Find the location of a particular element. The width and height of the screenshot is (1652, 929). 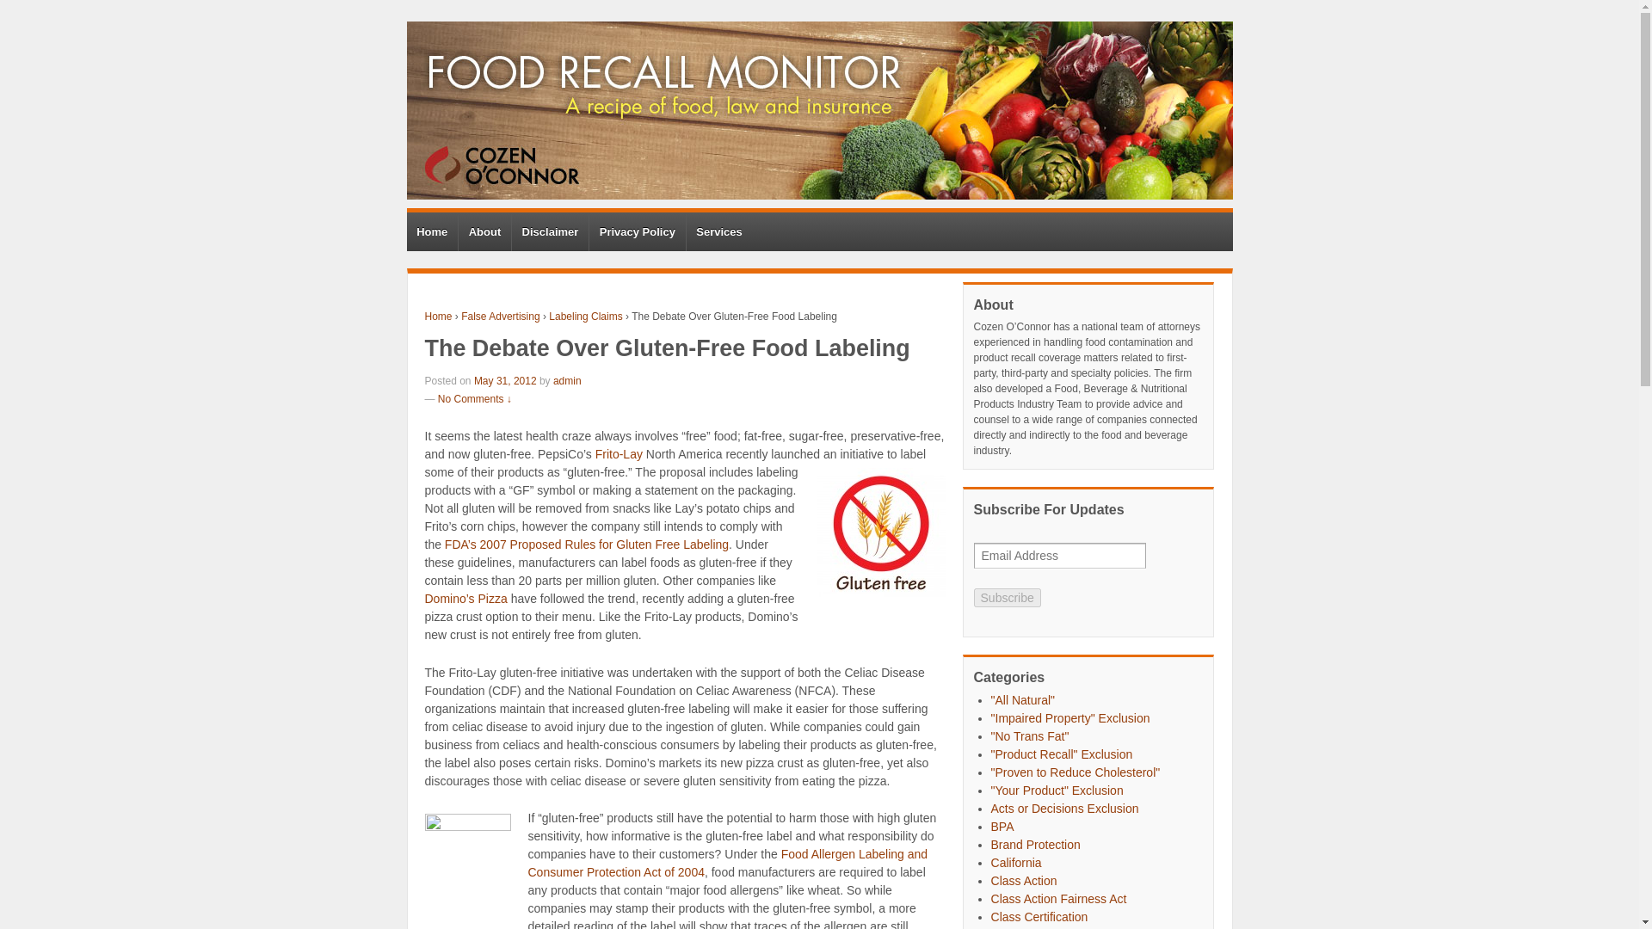

Disclaimer is located at coordinates (549, 231).